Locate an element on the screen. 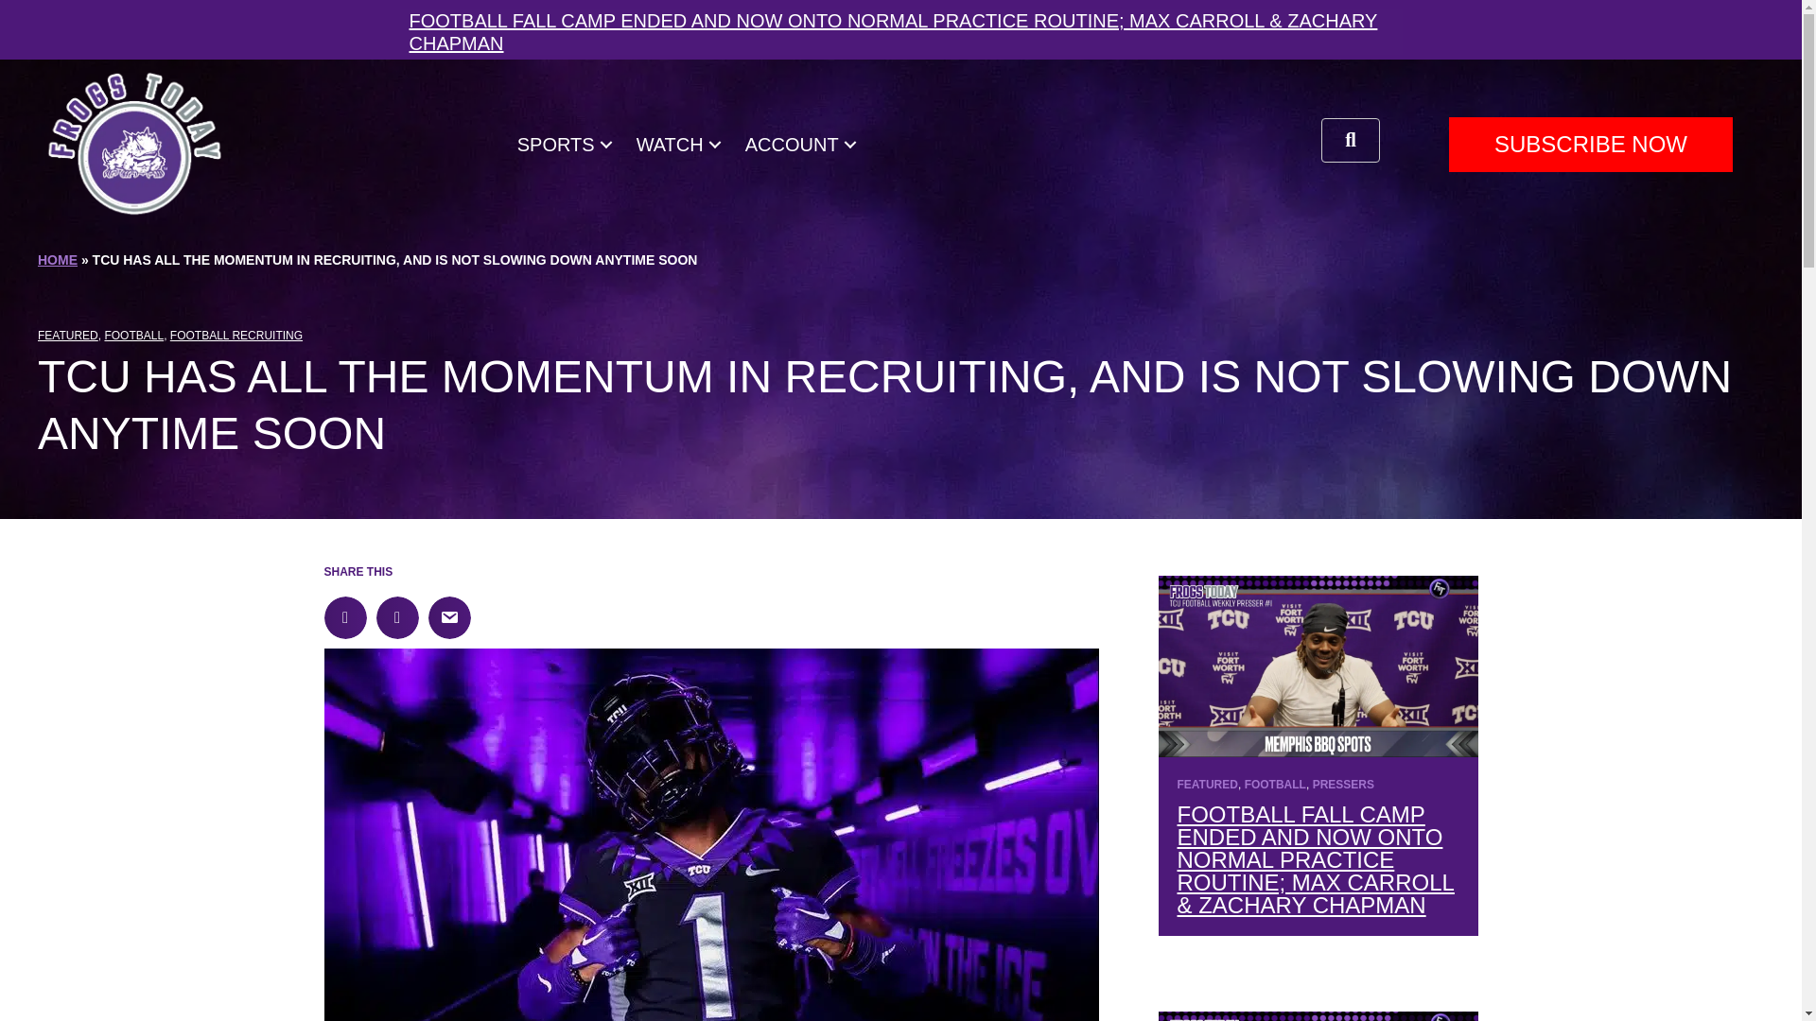 The image size is (1816, 1021). WATCH is located at coordinates (681, 146).